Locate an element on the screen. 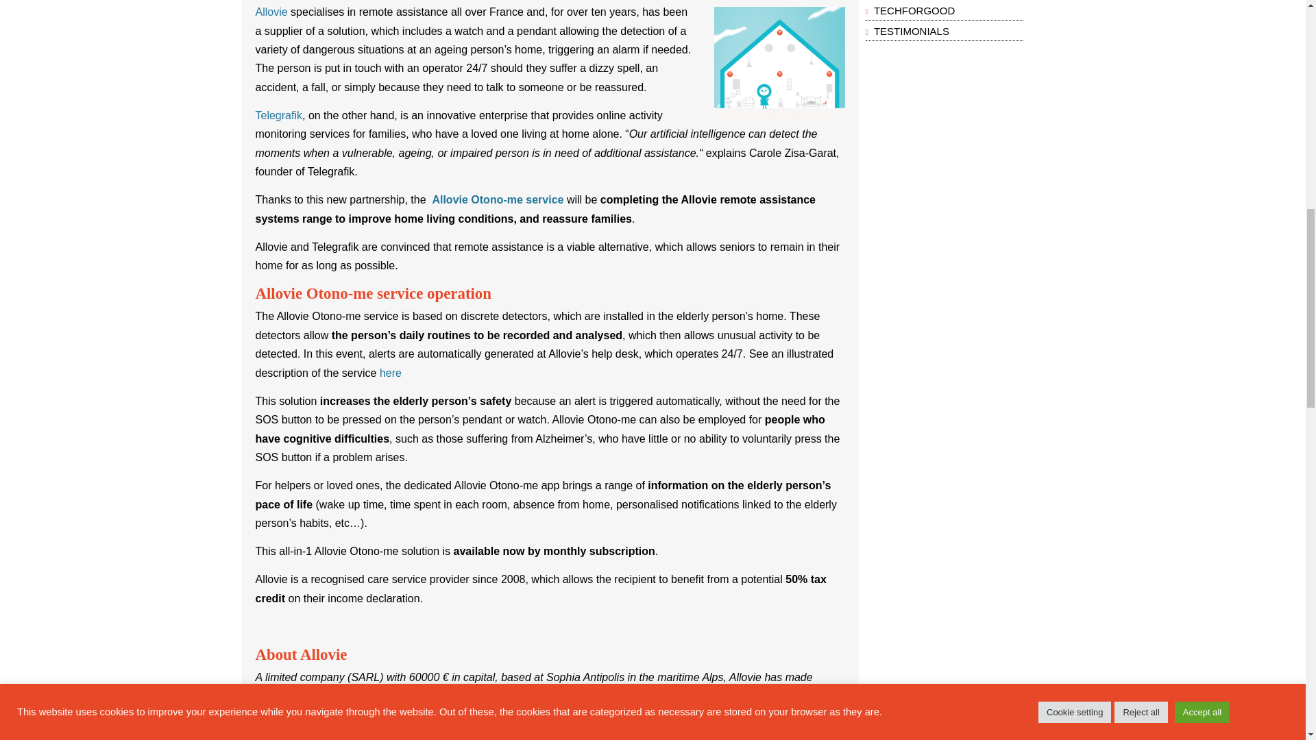  Allovie Otono-me service is located at coordinates (497, 199).